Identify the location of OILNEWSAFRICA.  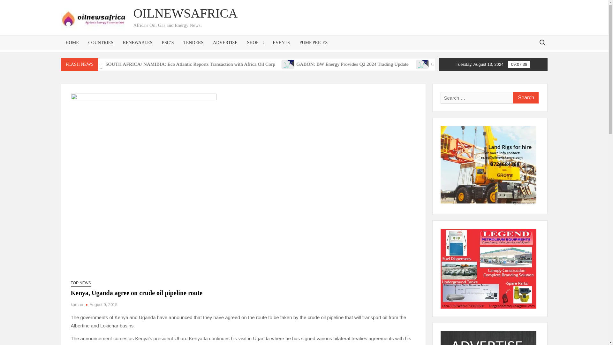
(185, 13).